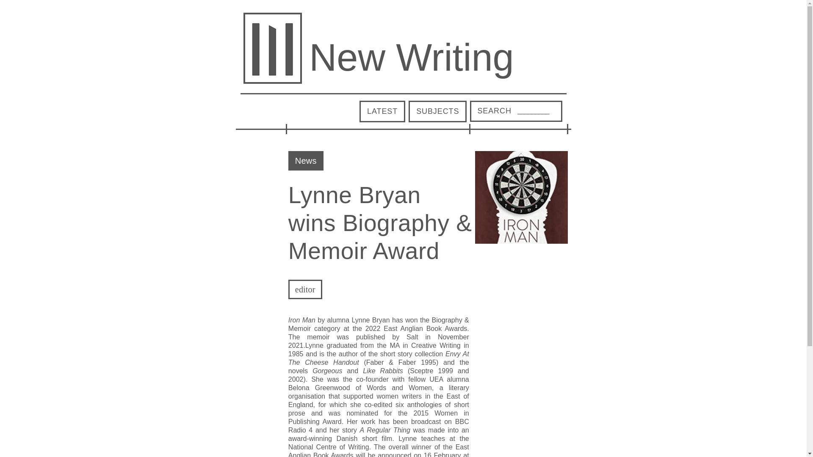 Image resolution: width=813 pixels, height=457 pixels. Describe the element at coordinates (305, 289) in the screenshot. I see `editor` at that location.